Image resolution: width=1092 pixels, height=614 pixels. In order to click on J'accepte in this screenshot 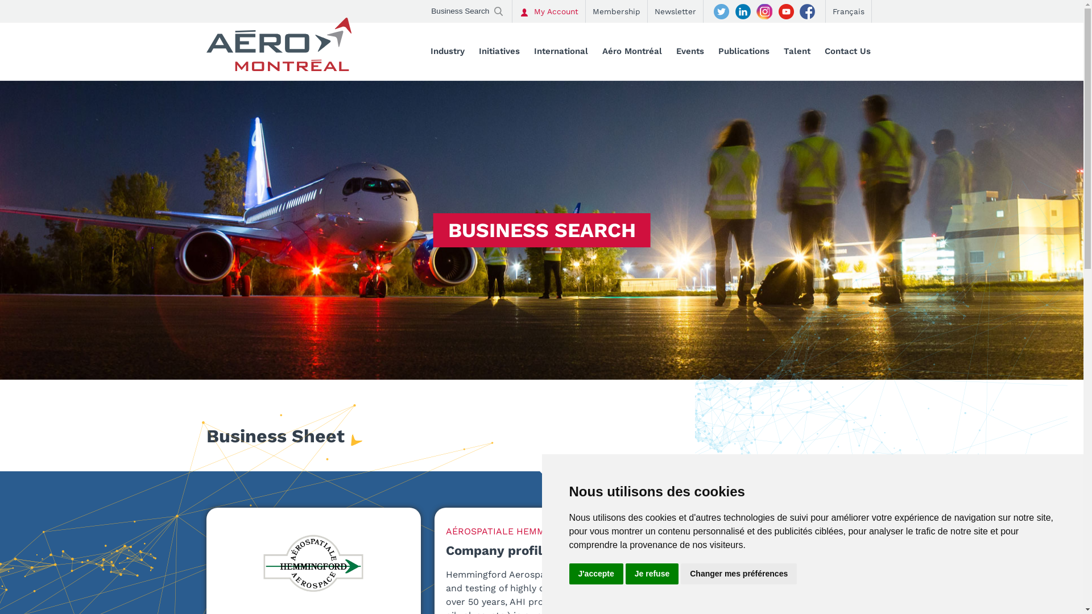, I will do `click(596, 574)`.